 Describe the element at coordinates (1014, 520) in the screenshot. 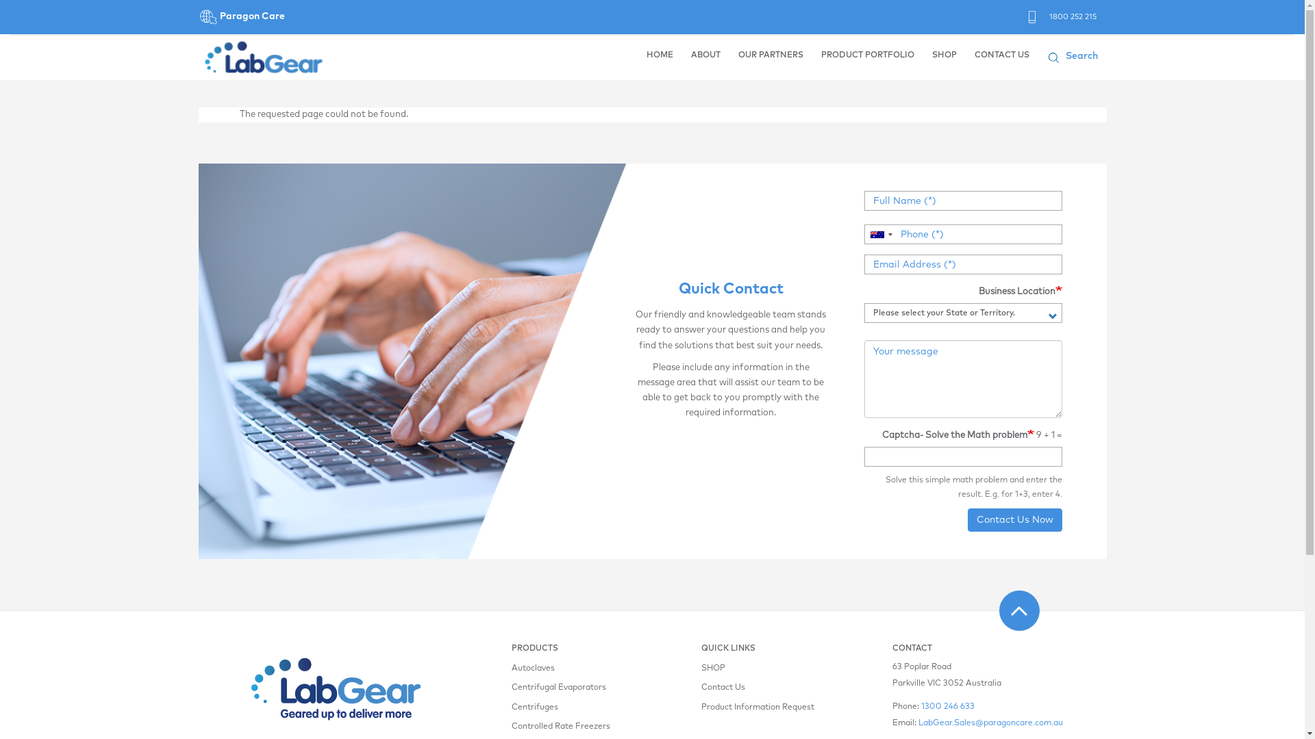

I see `Contact Us Now` at that location.